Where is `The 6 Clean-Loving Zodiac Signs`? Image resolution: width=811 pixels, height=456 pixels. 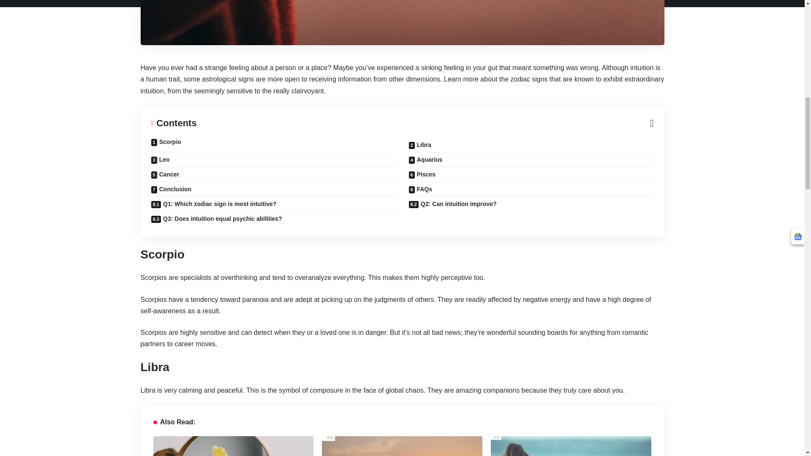 The 6 Clean-Loving Zodiac Signs is located at coordinates (233, 446).